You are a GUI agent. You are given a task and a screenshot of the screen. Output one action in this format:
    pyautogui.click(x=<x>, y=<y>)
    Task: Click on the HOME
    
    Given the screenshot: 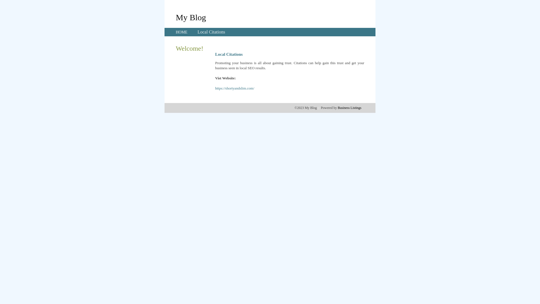 What is the action you would take?
    pyautogui.click(x=182, y=32)
    